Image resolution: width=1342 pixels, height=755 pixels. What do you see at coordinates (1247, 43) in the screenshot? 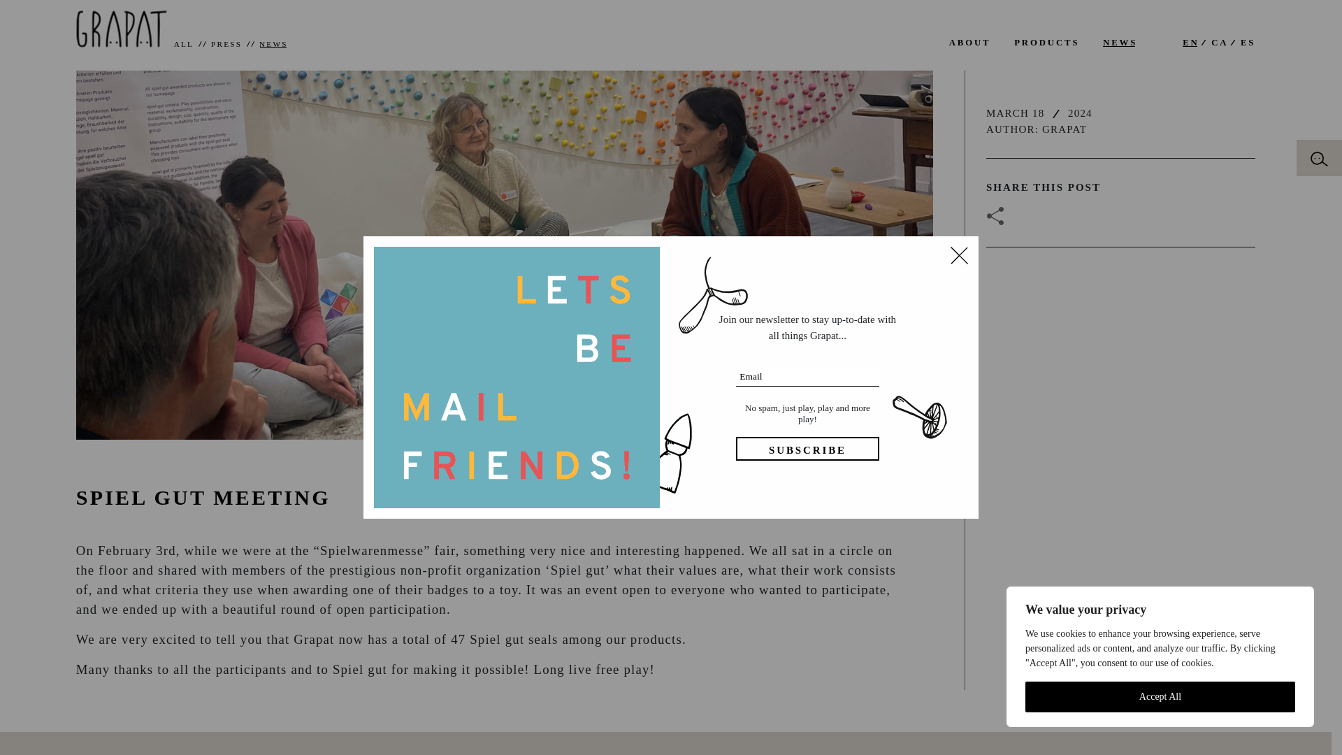
I see `ES` at bounding box center [1247, 43].